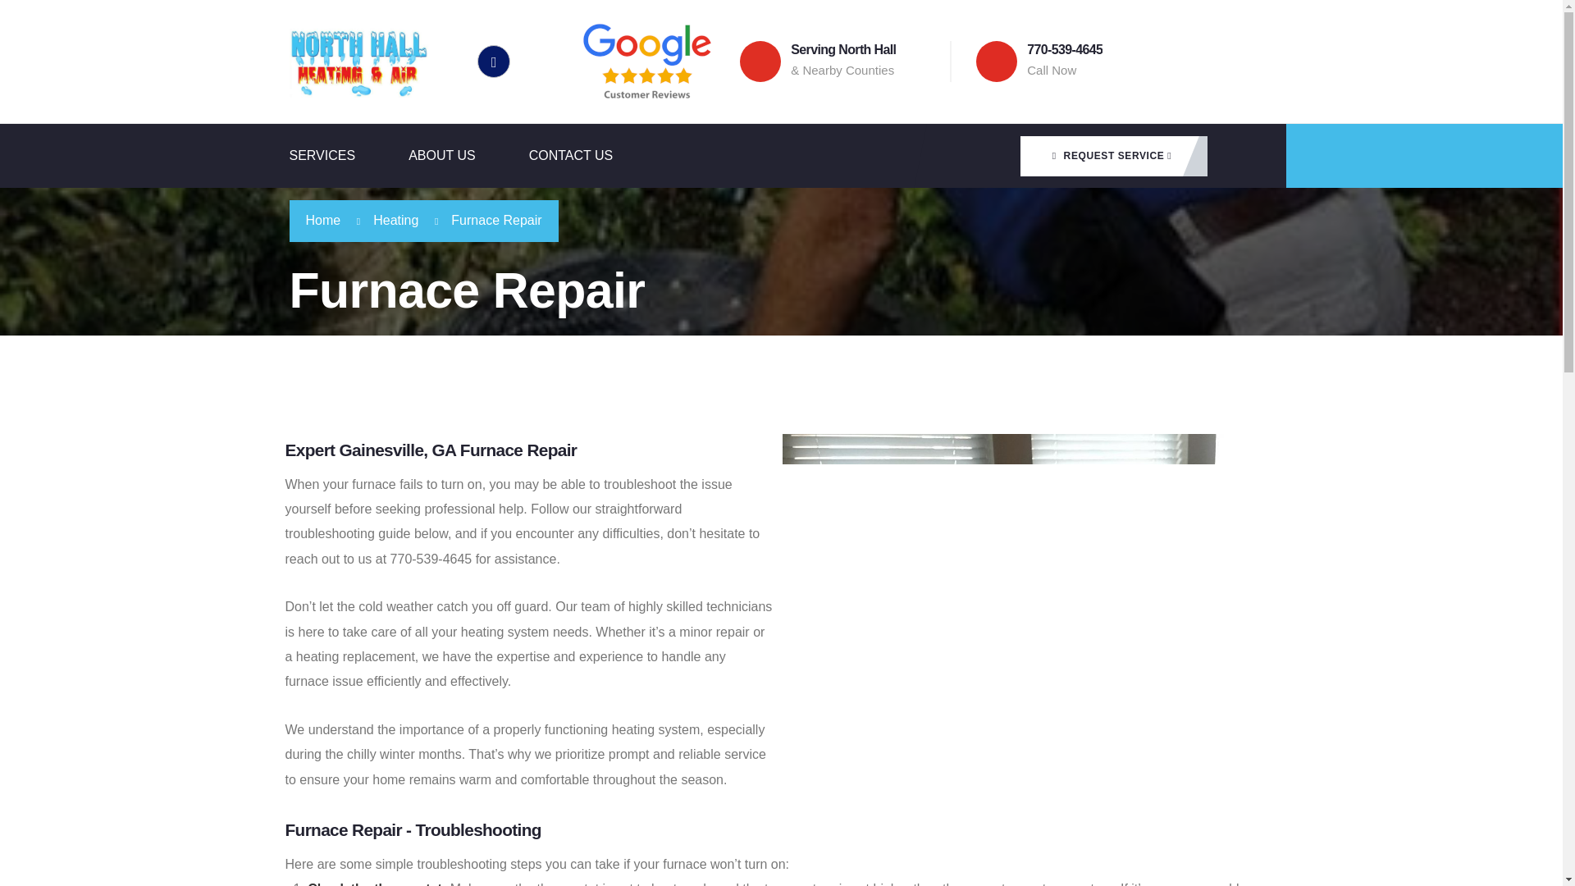 The width and height of the screenshot is (1575, 886). Describe the element at coordinates (395, 220) in the screenshot. I see `Heating` at that location.